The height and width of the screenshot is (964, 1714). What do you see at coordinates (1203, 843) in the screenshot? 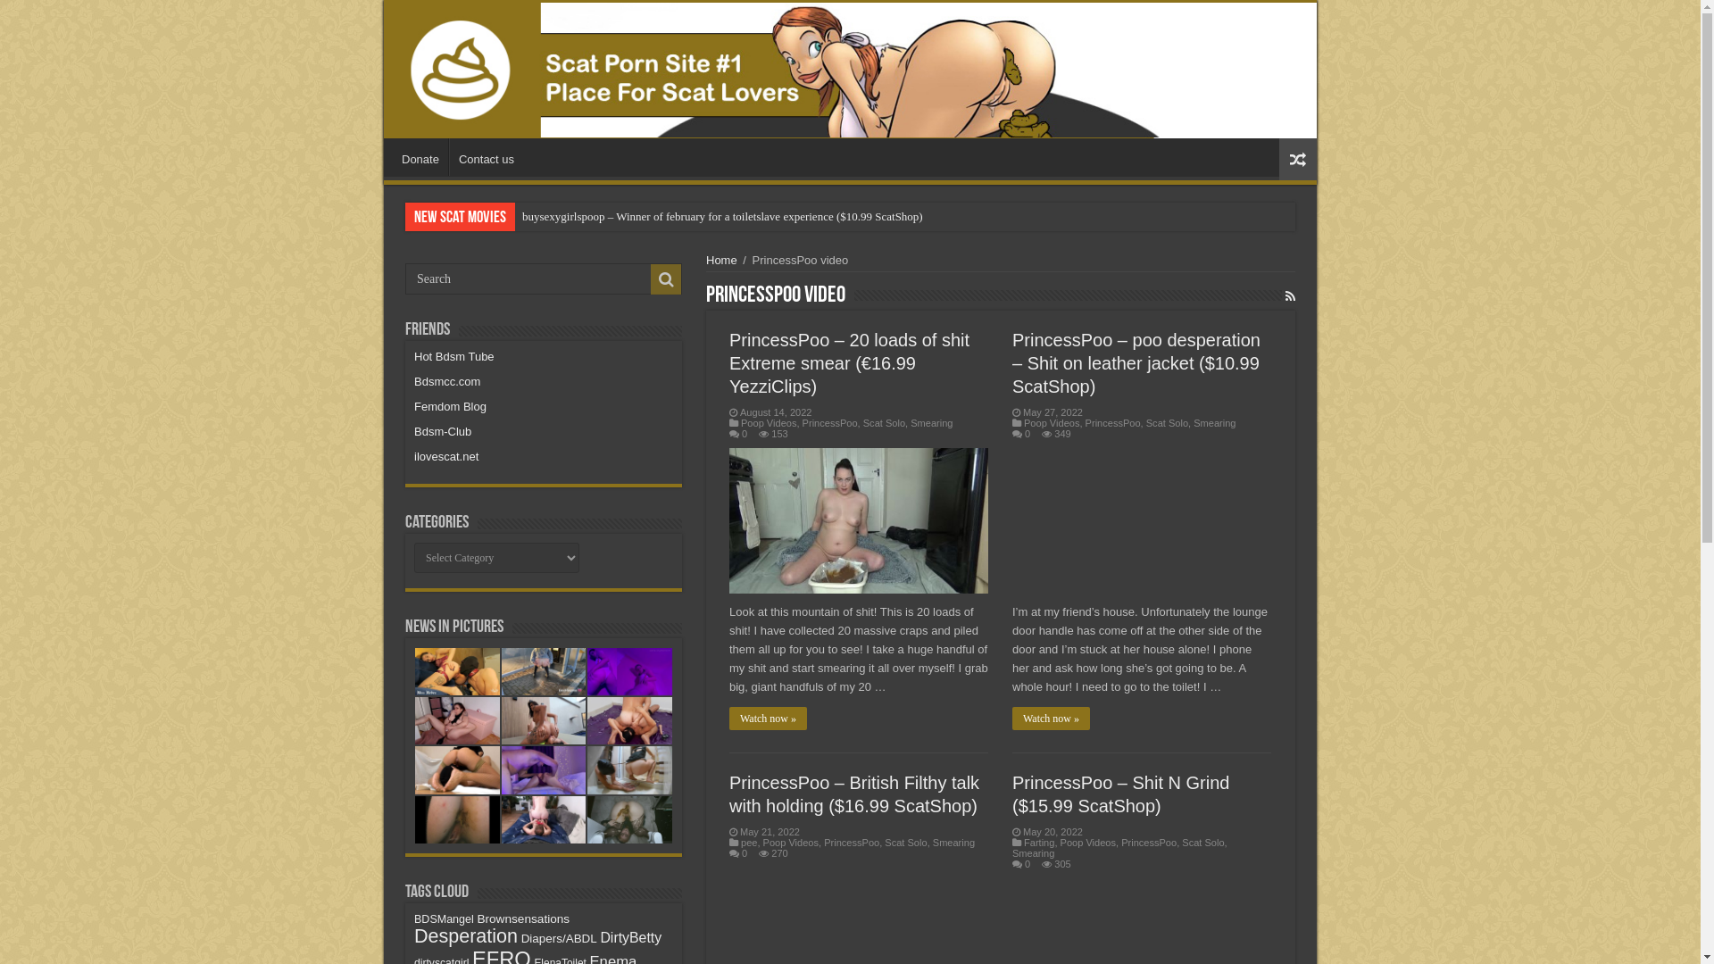
I see `Scat Solo` at bounding box center [1203, 843].